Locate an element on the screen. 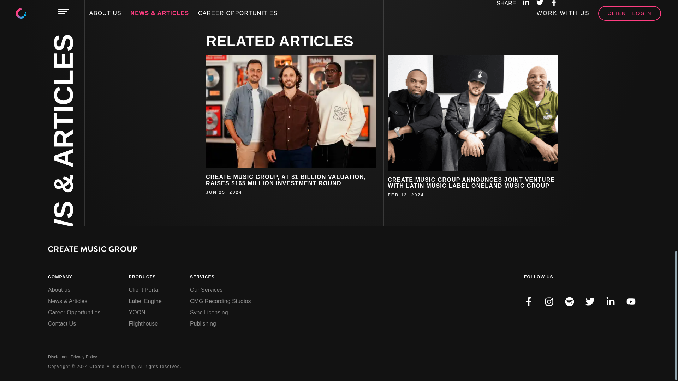 This screenshot has height=381, width=678. CMG Facebook is located at coordinates (528, 302).